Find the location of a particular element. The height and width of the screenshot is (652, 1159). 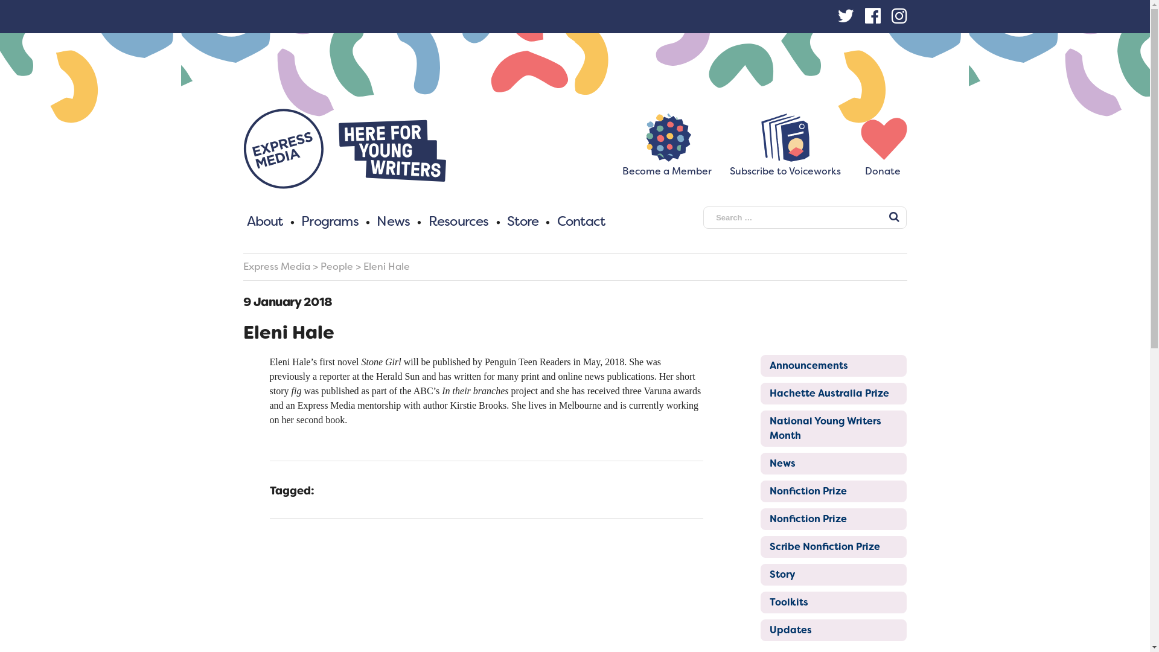

Updates is located at coordinates (834, 630).